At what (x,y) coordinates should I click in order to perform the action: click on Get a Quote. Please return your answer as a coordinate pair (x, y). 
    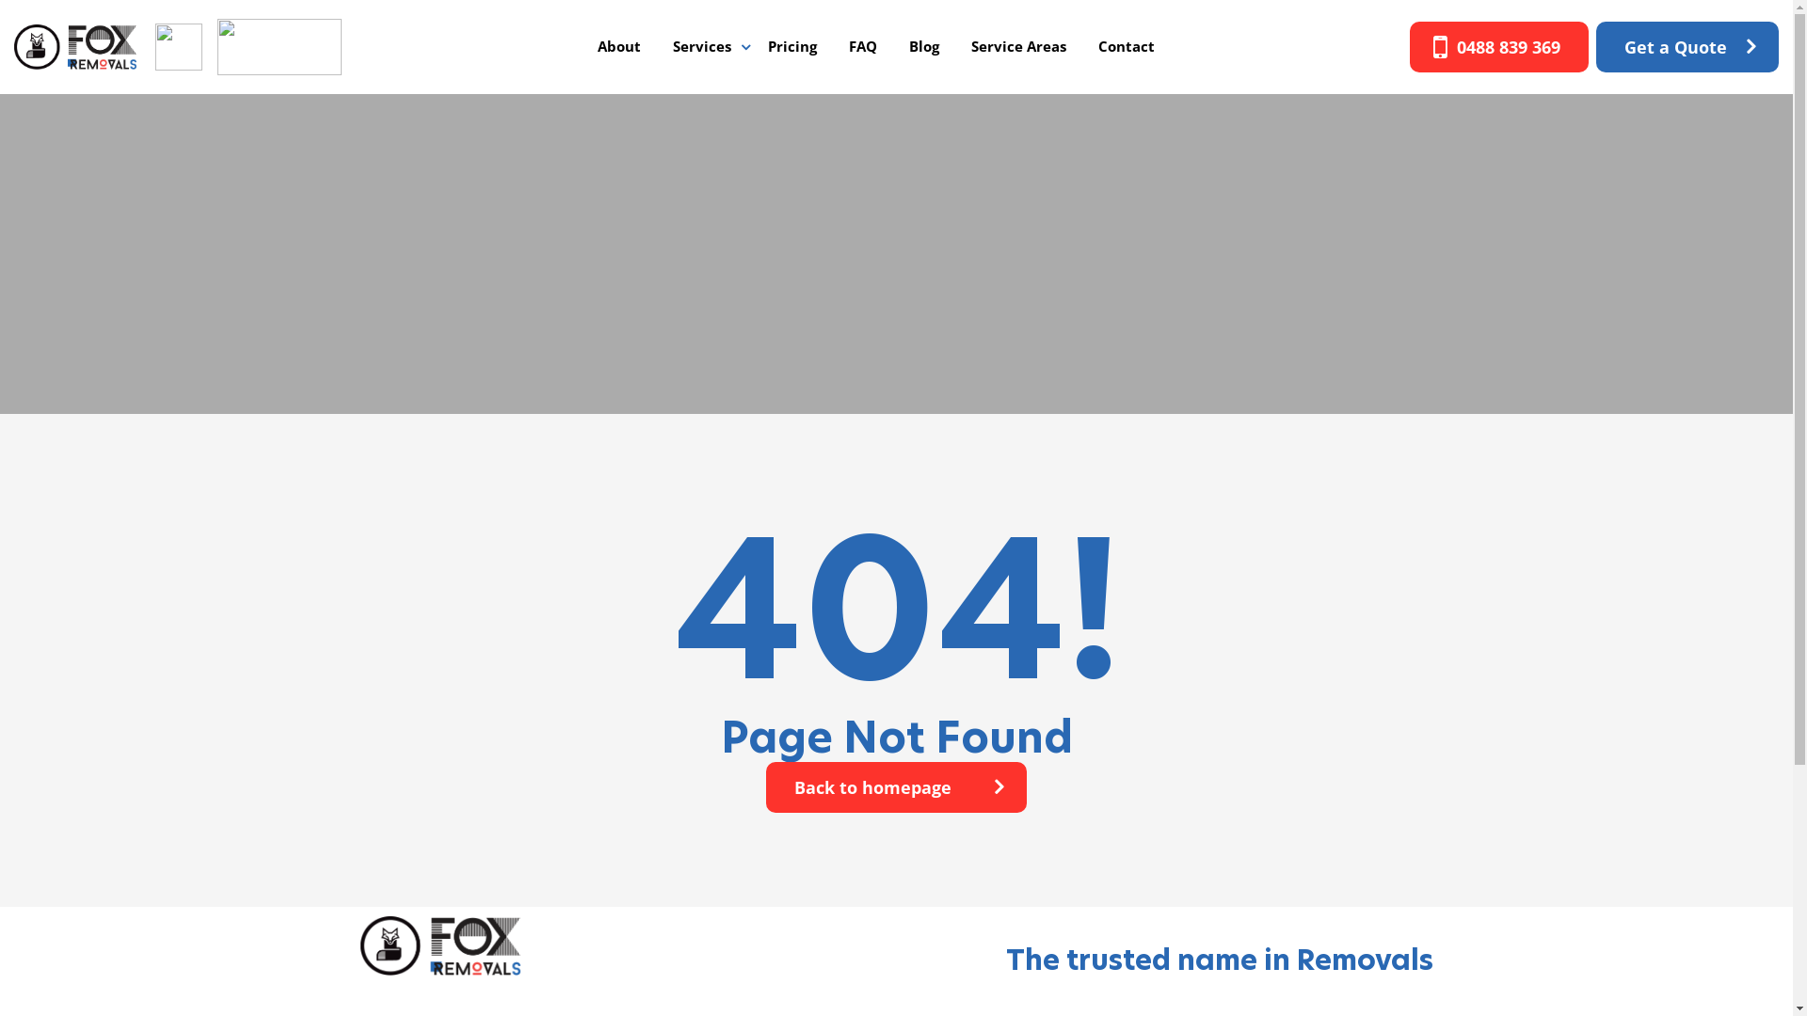
    Looking at the image, I should click on (1687, 47).